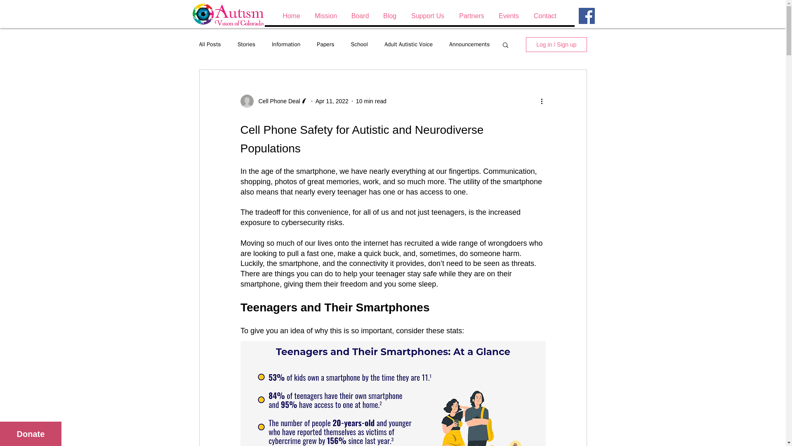 The height and width of the screenshot is (446, 792). What do you see at coordinates (325, 45) in the screenshot?
I see `Papers` at bounding box center [325, 45].